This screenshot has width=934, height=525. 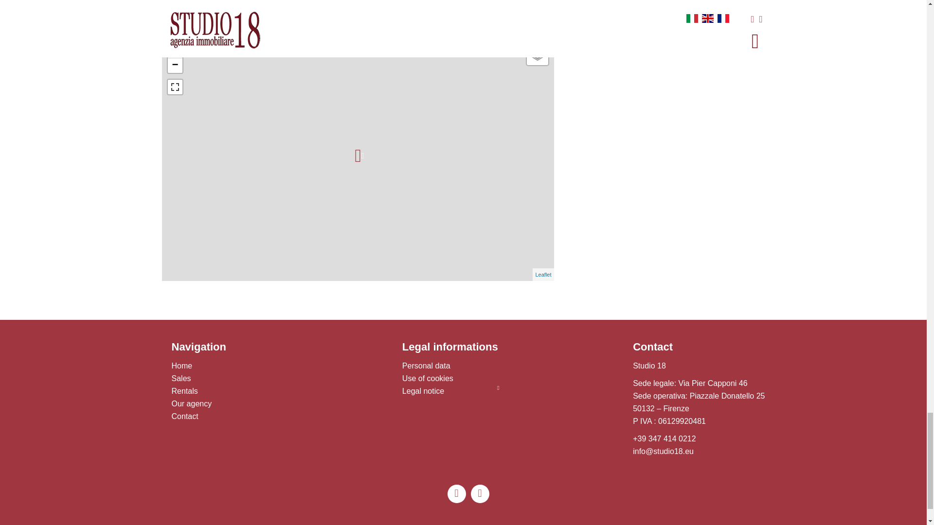 What do you see at coordinates (181, 366) in the screenshot?
I see `Home` at bounding box center [181, 366].